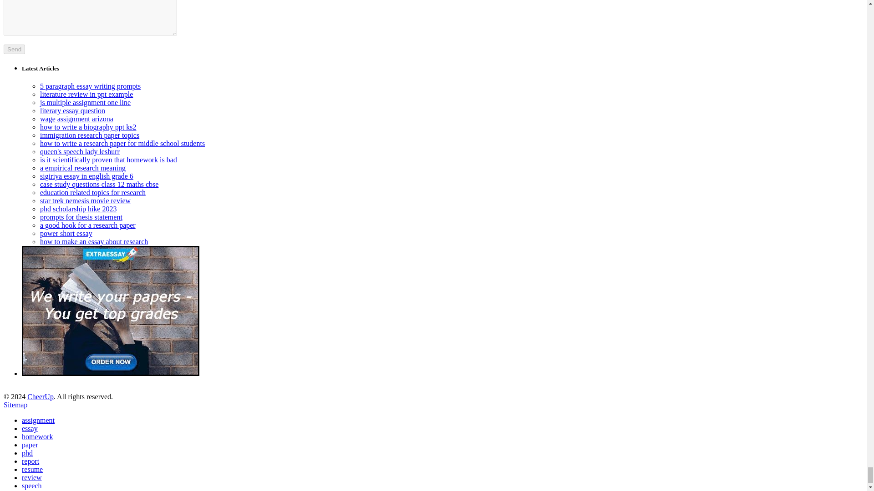 The height and width of the screenshot is (491, 874). I want to click on is it scientifically proven that homework is bad, so click(108, 160).